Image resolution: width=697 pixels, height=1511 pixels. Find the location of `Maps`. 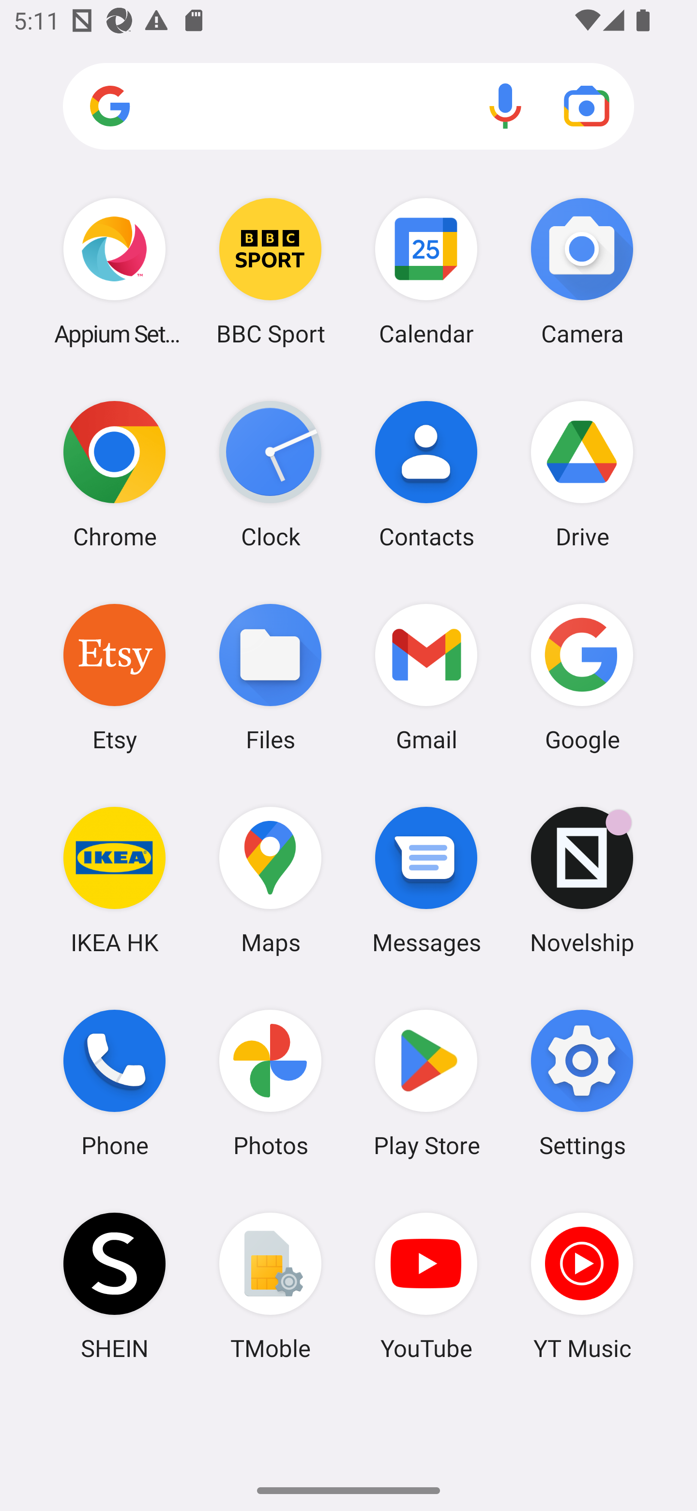

Maps is located at coordinates (270, 880).